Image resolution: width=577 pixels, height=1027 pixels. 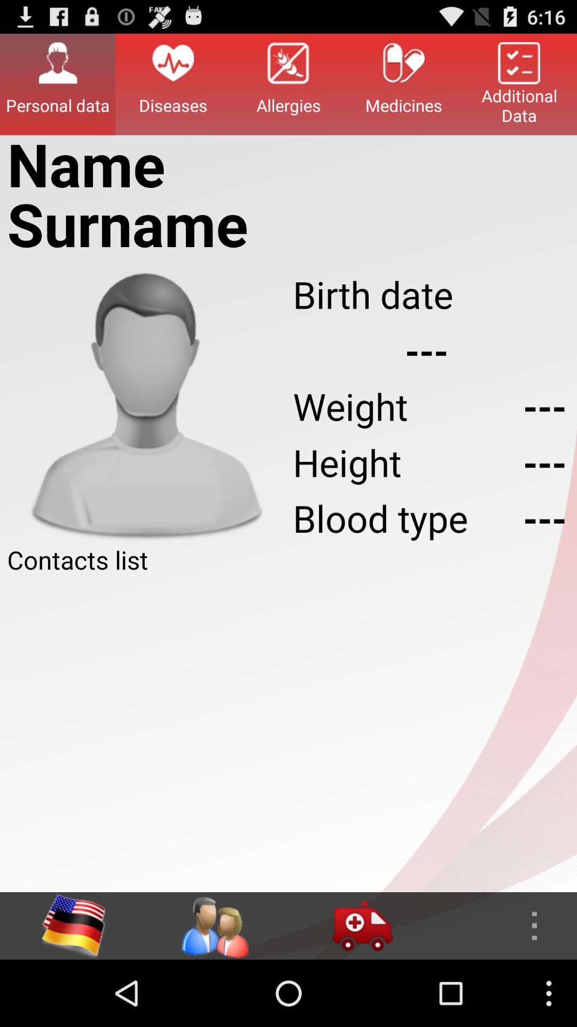 What do you see at coordinates (503, 926) in the screenshot?
I see `more options` at bounding box center [503, 926].